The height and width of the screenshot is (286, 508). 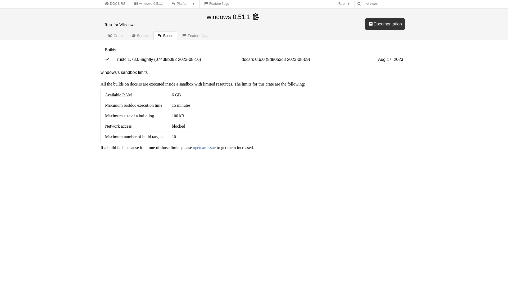 What do you see at coordinates (385, 24) in the screenshot?
I see `Documentation` at bounding box center [385, 24].